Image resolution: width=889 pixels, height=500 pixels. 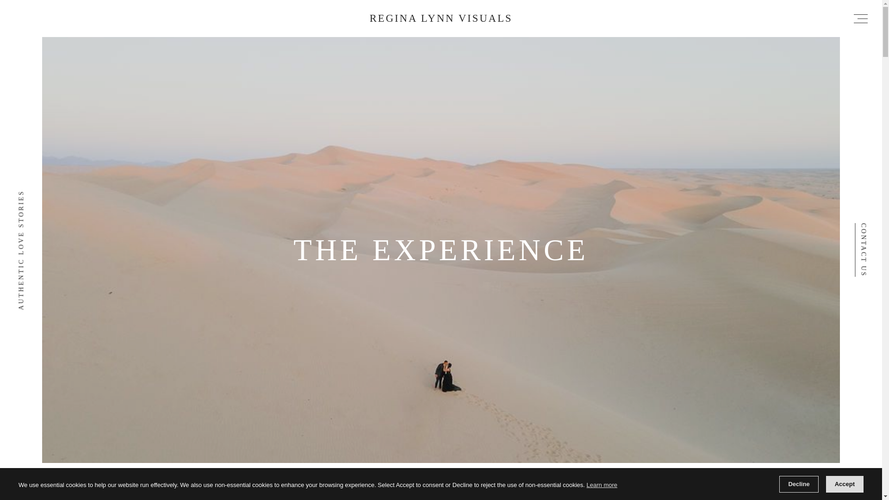 What do you see at coordinates (845, 484) in the screenshot?
I see `Accept` at bounding box center [845, 484].